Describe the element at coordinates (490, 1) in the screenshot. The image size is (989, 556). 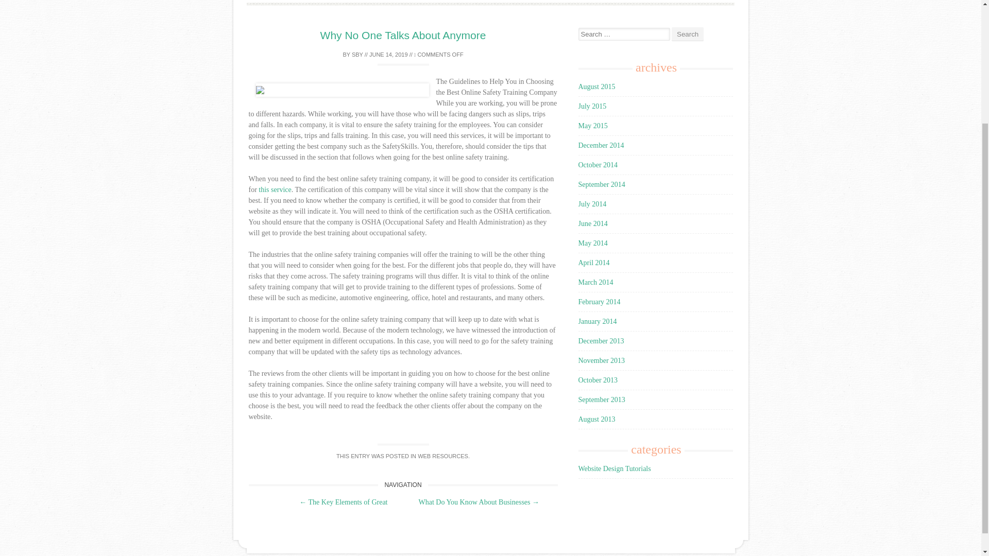
I see `WEBSITE DESIGN TUTORIALS` at that location.